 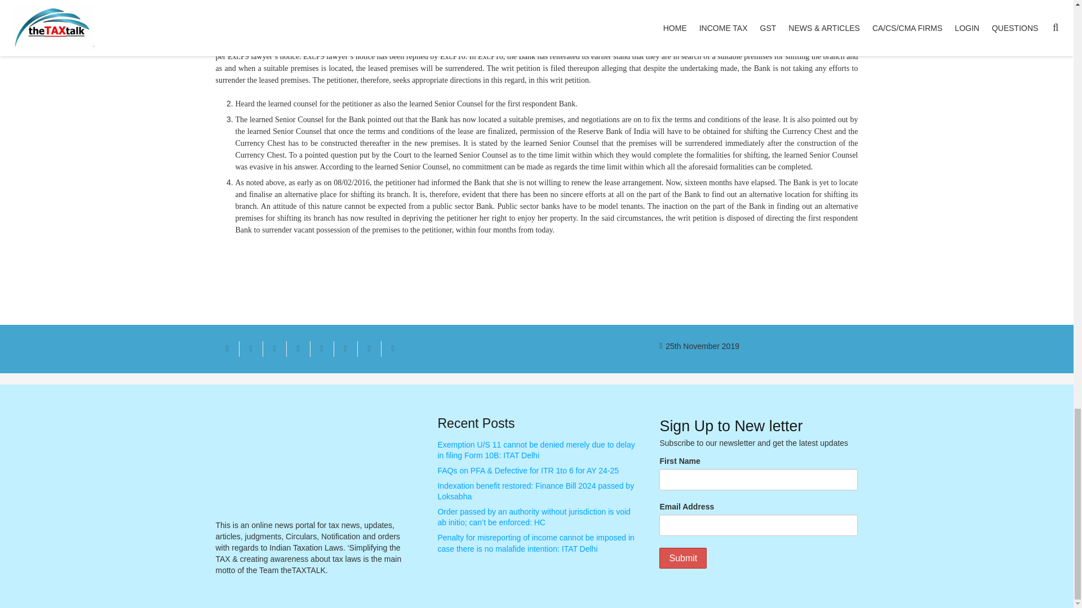 What do you see at coordinates (251, 348) in the screenshot?
I see `Share this` at bounding box center [251, 348].